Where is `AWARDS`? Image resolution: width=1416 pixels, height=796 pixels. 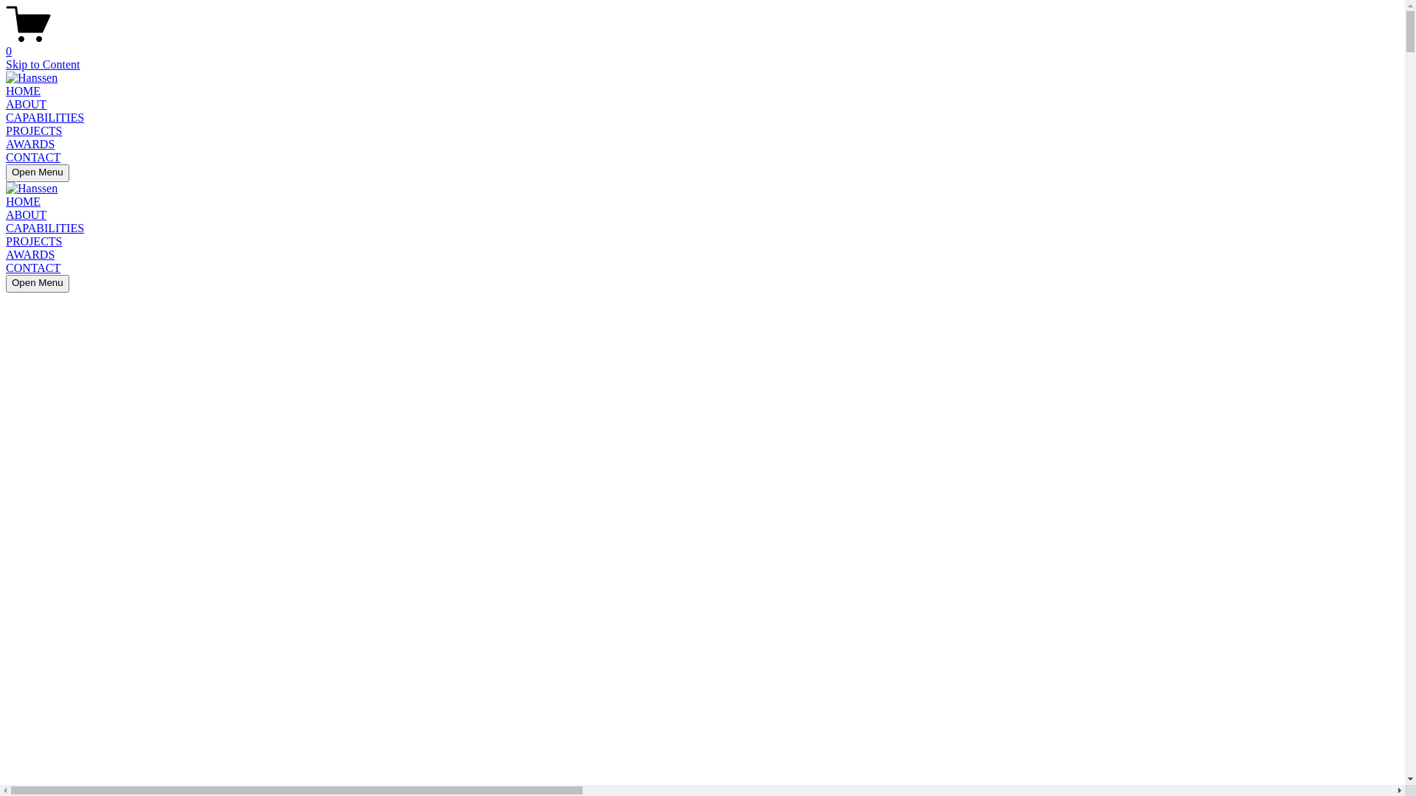 AWARDS is located at coordinates (30, 255).